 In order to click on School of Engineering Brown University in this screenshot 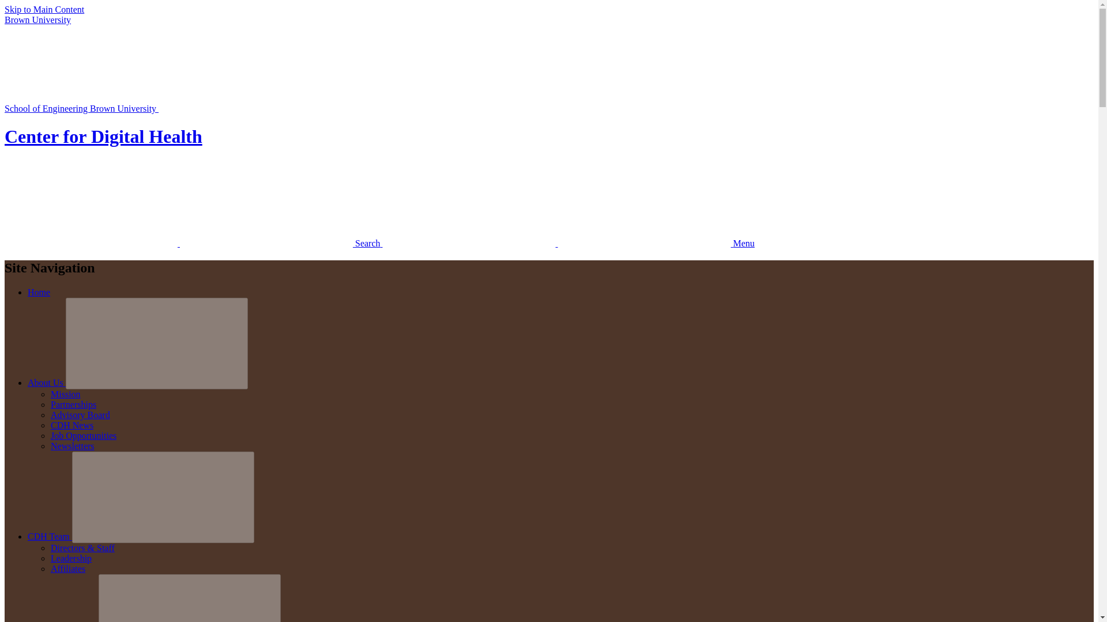, I will do `click(167, 108)`.